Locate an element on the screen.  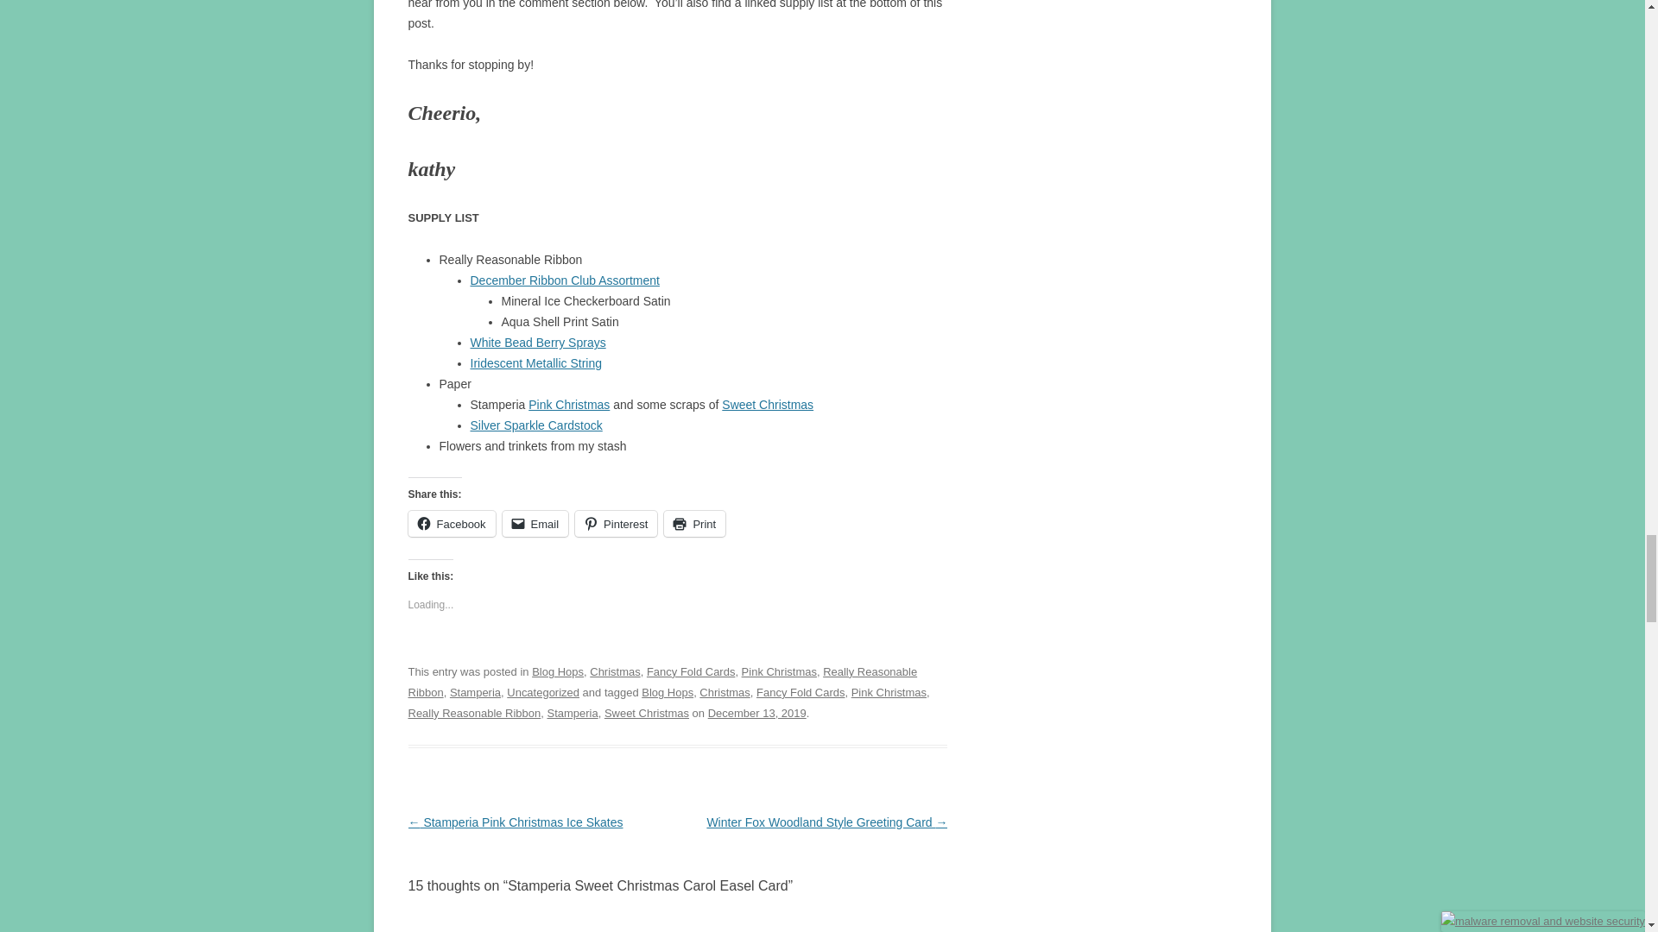
Click to share on Facebook is located at coordinates (451, 523).